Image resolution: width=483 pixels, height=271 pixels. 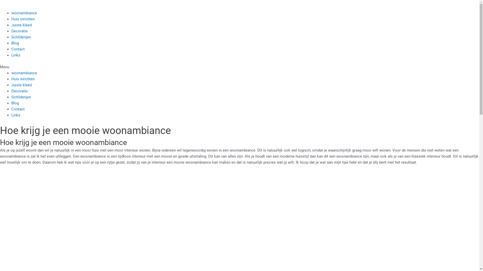 What do you see at coordinates (15, 103) in the screenshot?
I see `Blog` at bounding box center [15, 103].